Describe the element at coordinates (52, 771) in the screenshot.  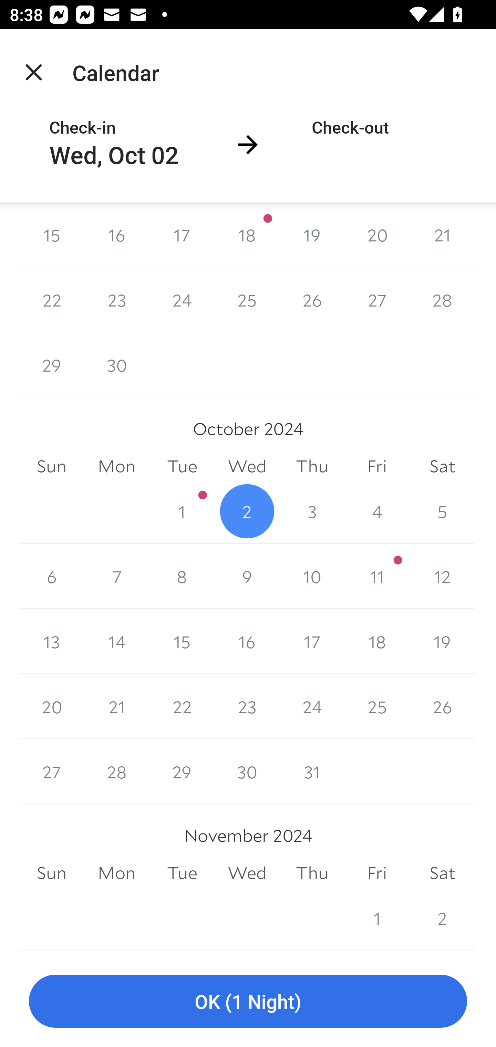
I see `27 27 October 2024` at that location.